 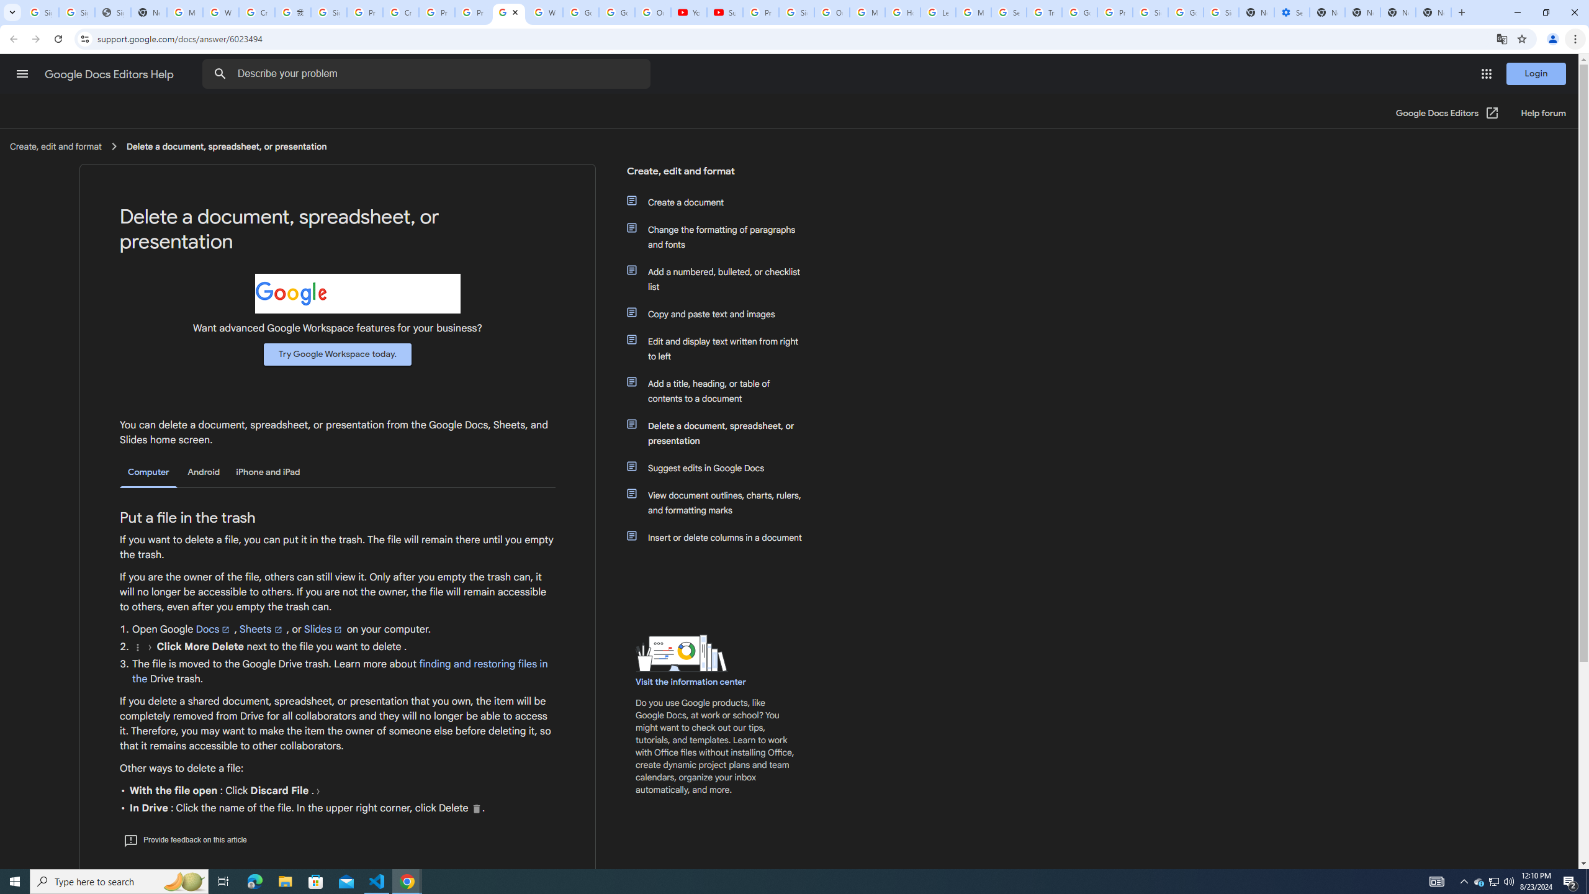 I want to click on Android, so click(x=204, y=472).